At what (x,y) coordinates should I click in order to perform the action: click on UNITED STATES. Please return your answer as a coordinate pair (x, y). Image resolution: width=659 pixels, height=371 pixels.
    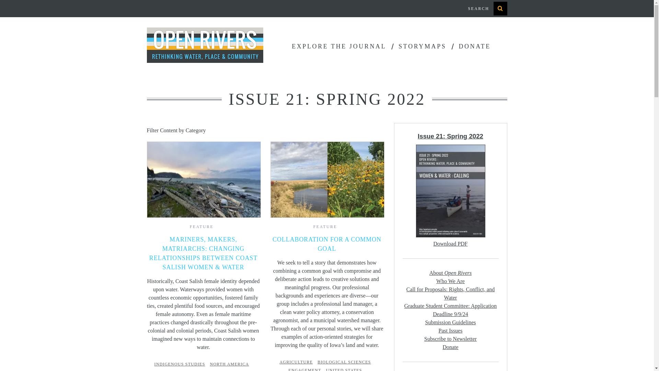
    Looking at the image, I should click on (346, 370).